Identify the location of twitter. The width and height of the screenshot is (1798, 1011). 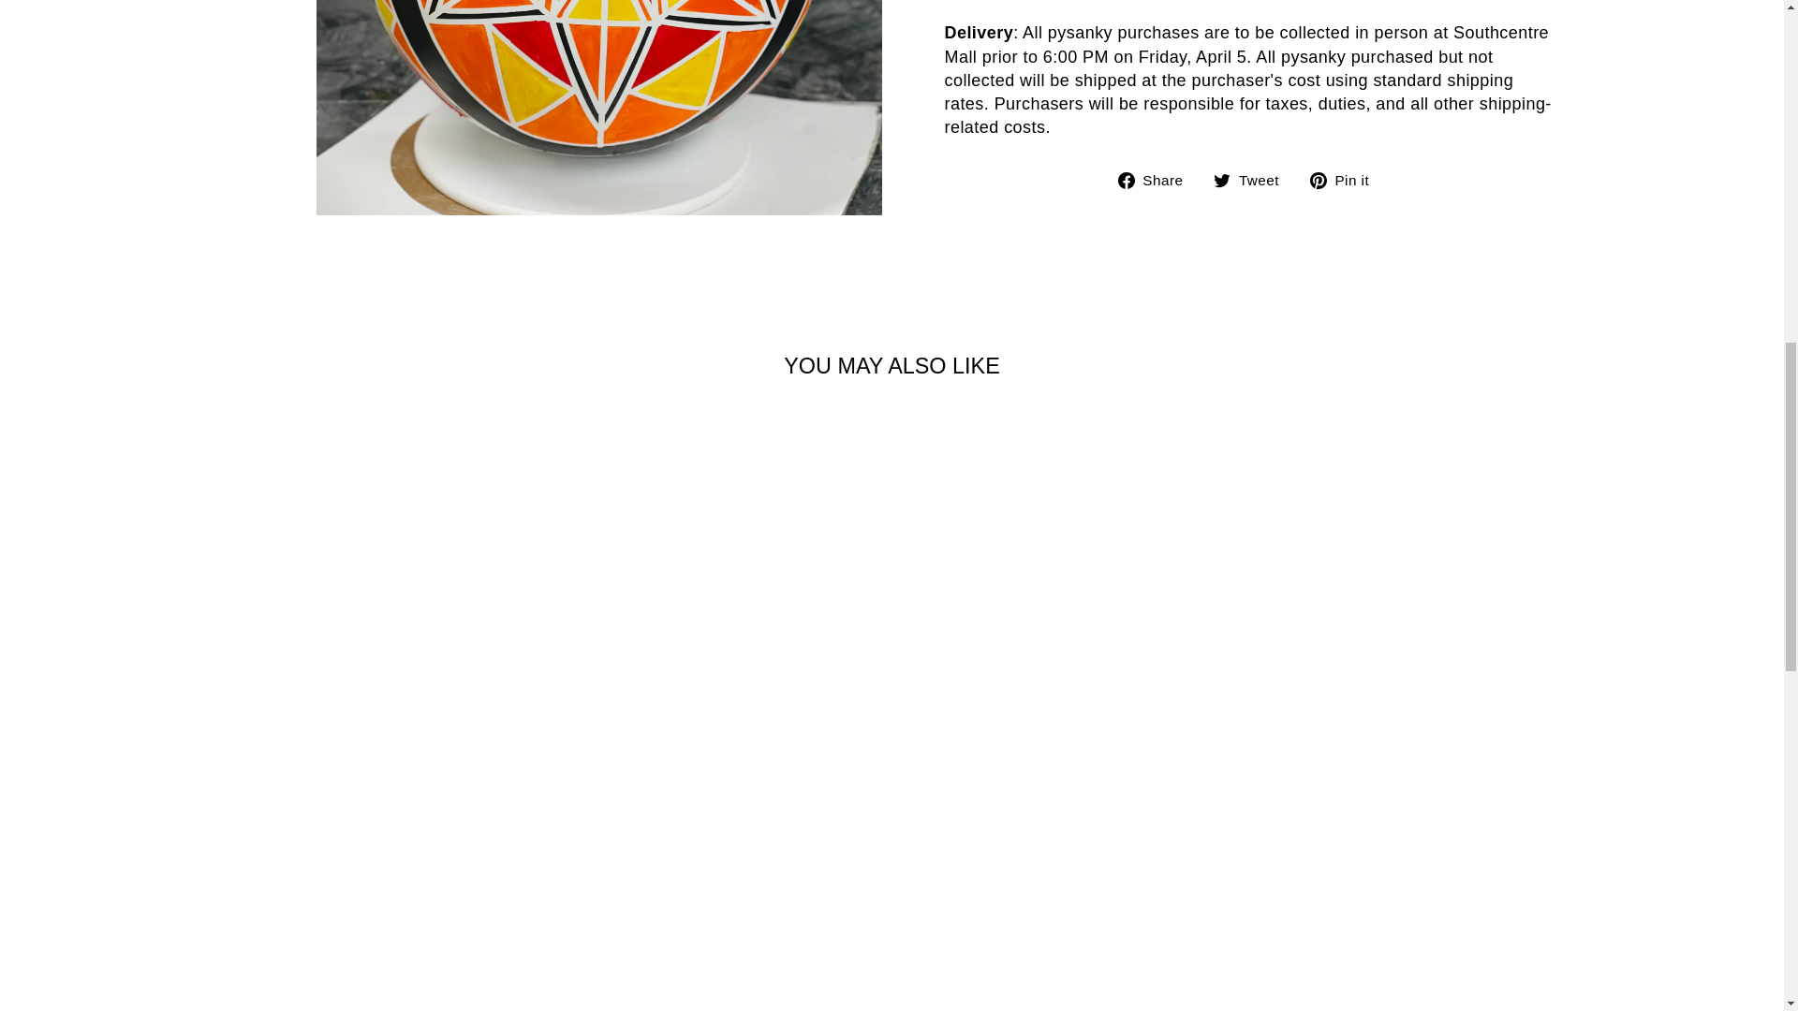
(1221, 180).